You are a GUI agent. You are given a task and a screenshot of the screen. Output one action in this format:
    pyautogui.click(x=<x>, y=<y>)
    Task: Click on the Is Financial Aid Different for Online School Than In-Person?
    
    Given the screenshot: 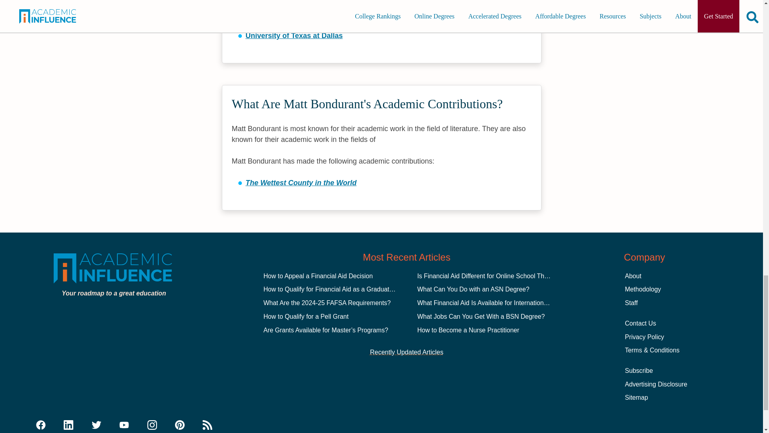 What is the action you would take?
    pyautogui.click(x=501, y=276)
    